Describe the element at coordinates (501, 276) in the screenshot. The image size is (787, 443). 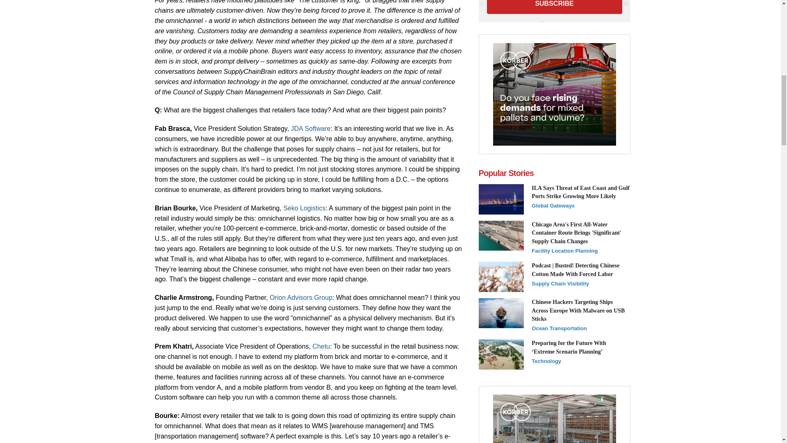
I see `cotton-plant-iStock-1452266868.jpg` at that location.